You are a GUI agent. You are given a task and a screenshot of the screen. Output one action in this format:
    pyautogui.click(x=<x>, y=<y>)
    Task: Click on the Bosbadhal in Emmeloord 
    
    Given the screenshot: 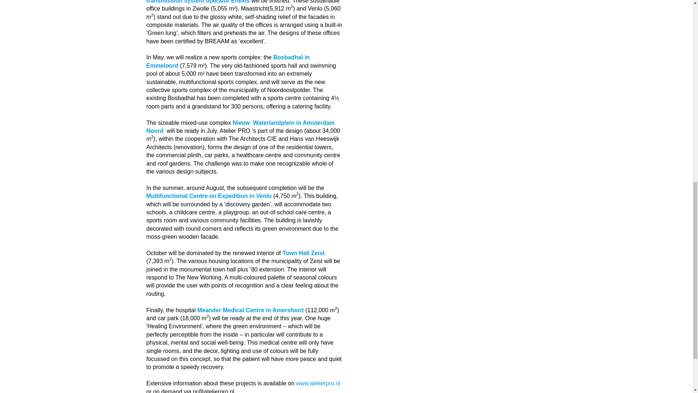 What is the action you would take?
    pyautogui.click(x=228, y=61)
    